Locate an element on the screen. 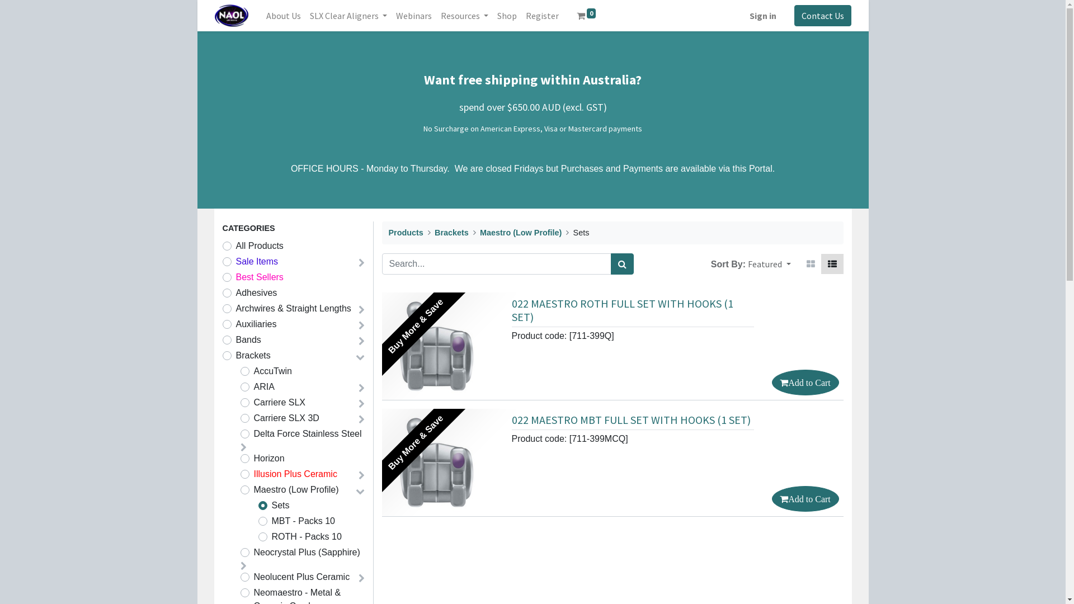 Image resolution: width=1074 pixels, height=604 pixels. Fold is located at coordinates (361, 388).